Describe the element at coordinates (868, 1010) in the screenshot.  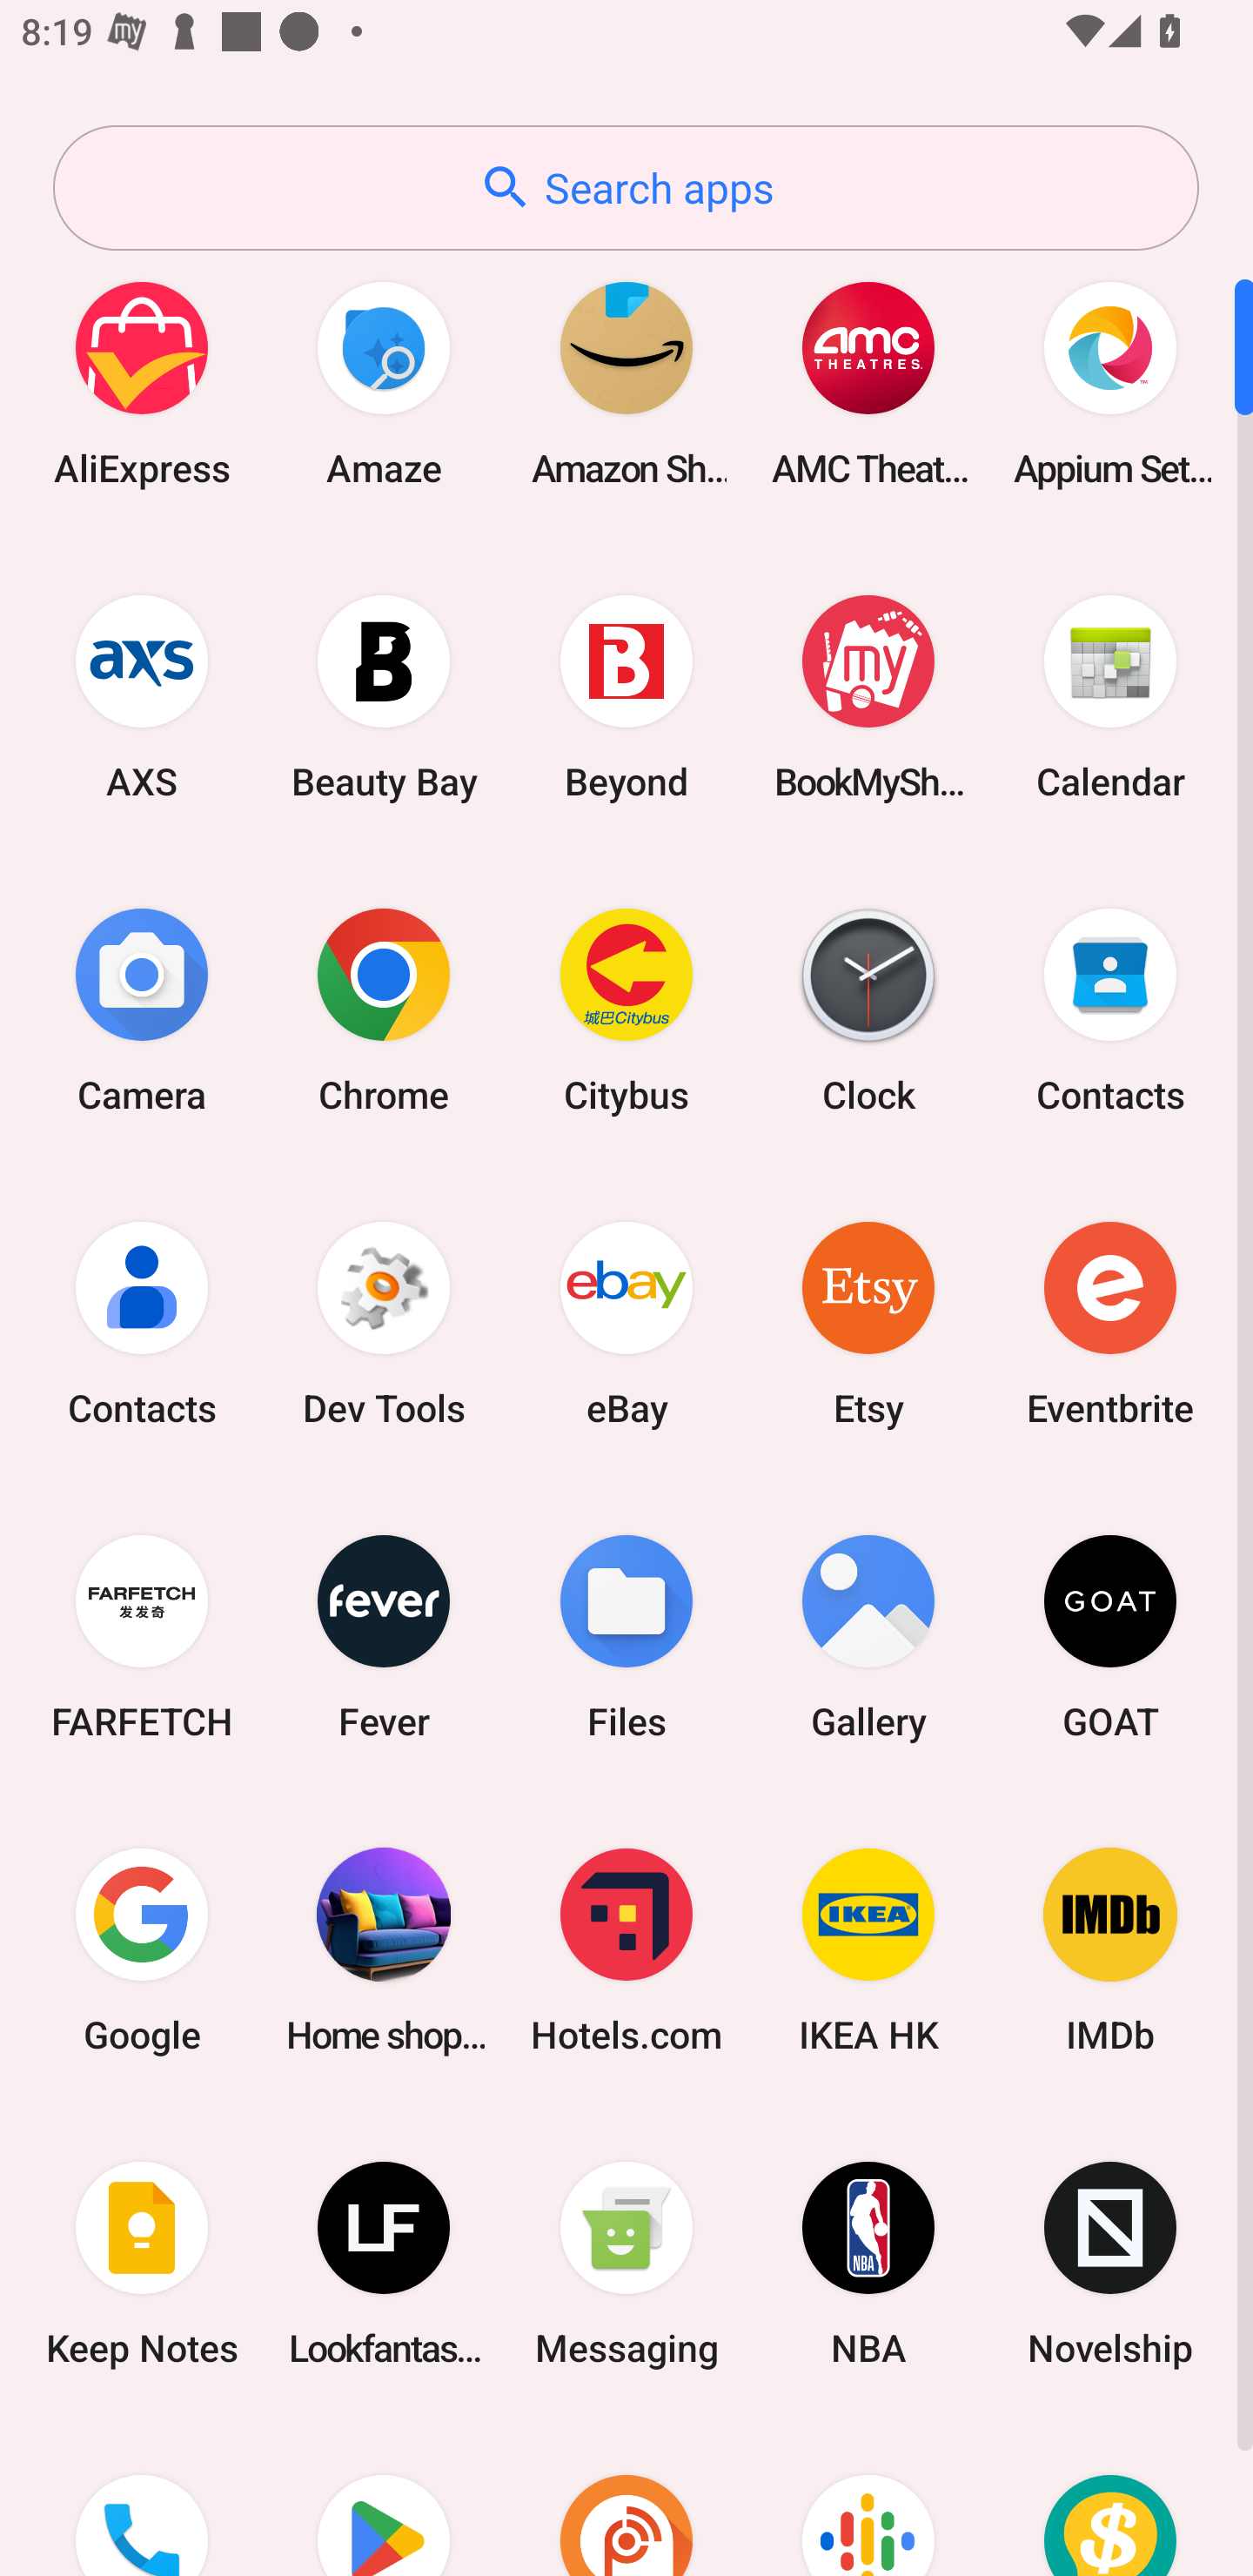
I see `Clock` at that location.